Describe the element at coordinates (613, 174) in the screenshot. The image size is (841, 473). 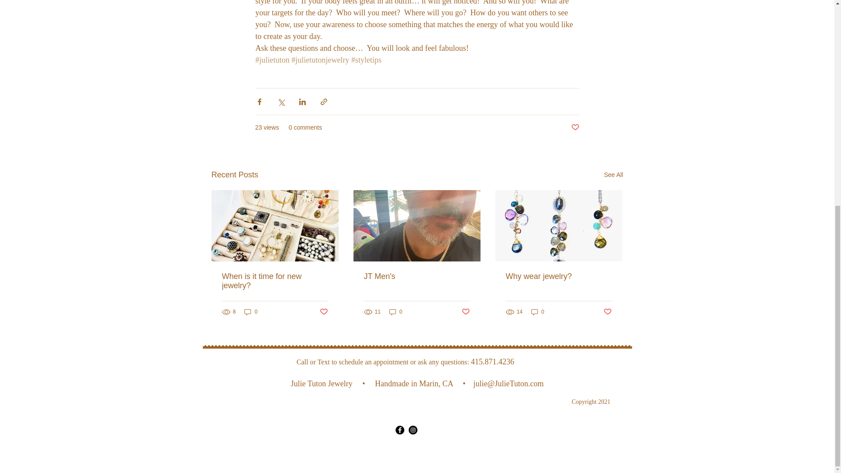
I see `See All` at that location.